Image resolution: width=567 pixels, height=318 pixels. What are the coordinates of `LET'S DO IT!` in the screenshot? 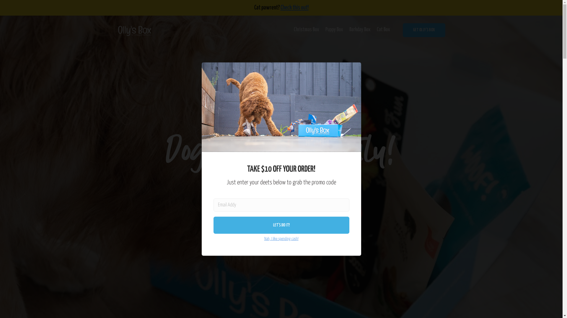 It's located at (281, 225).